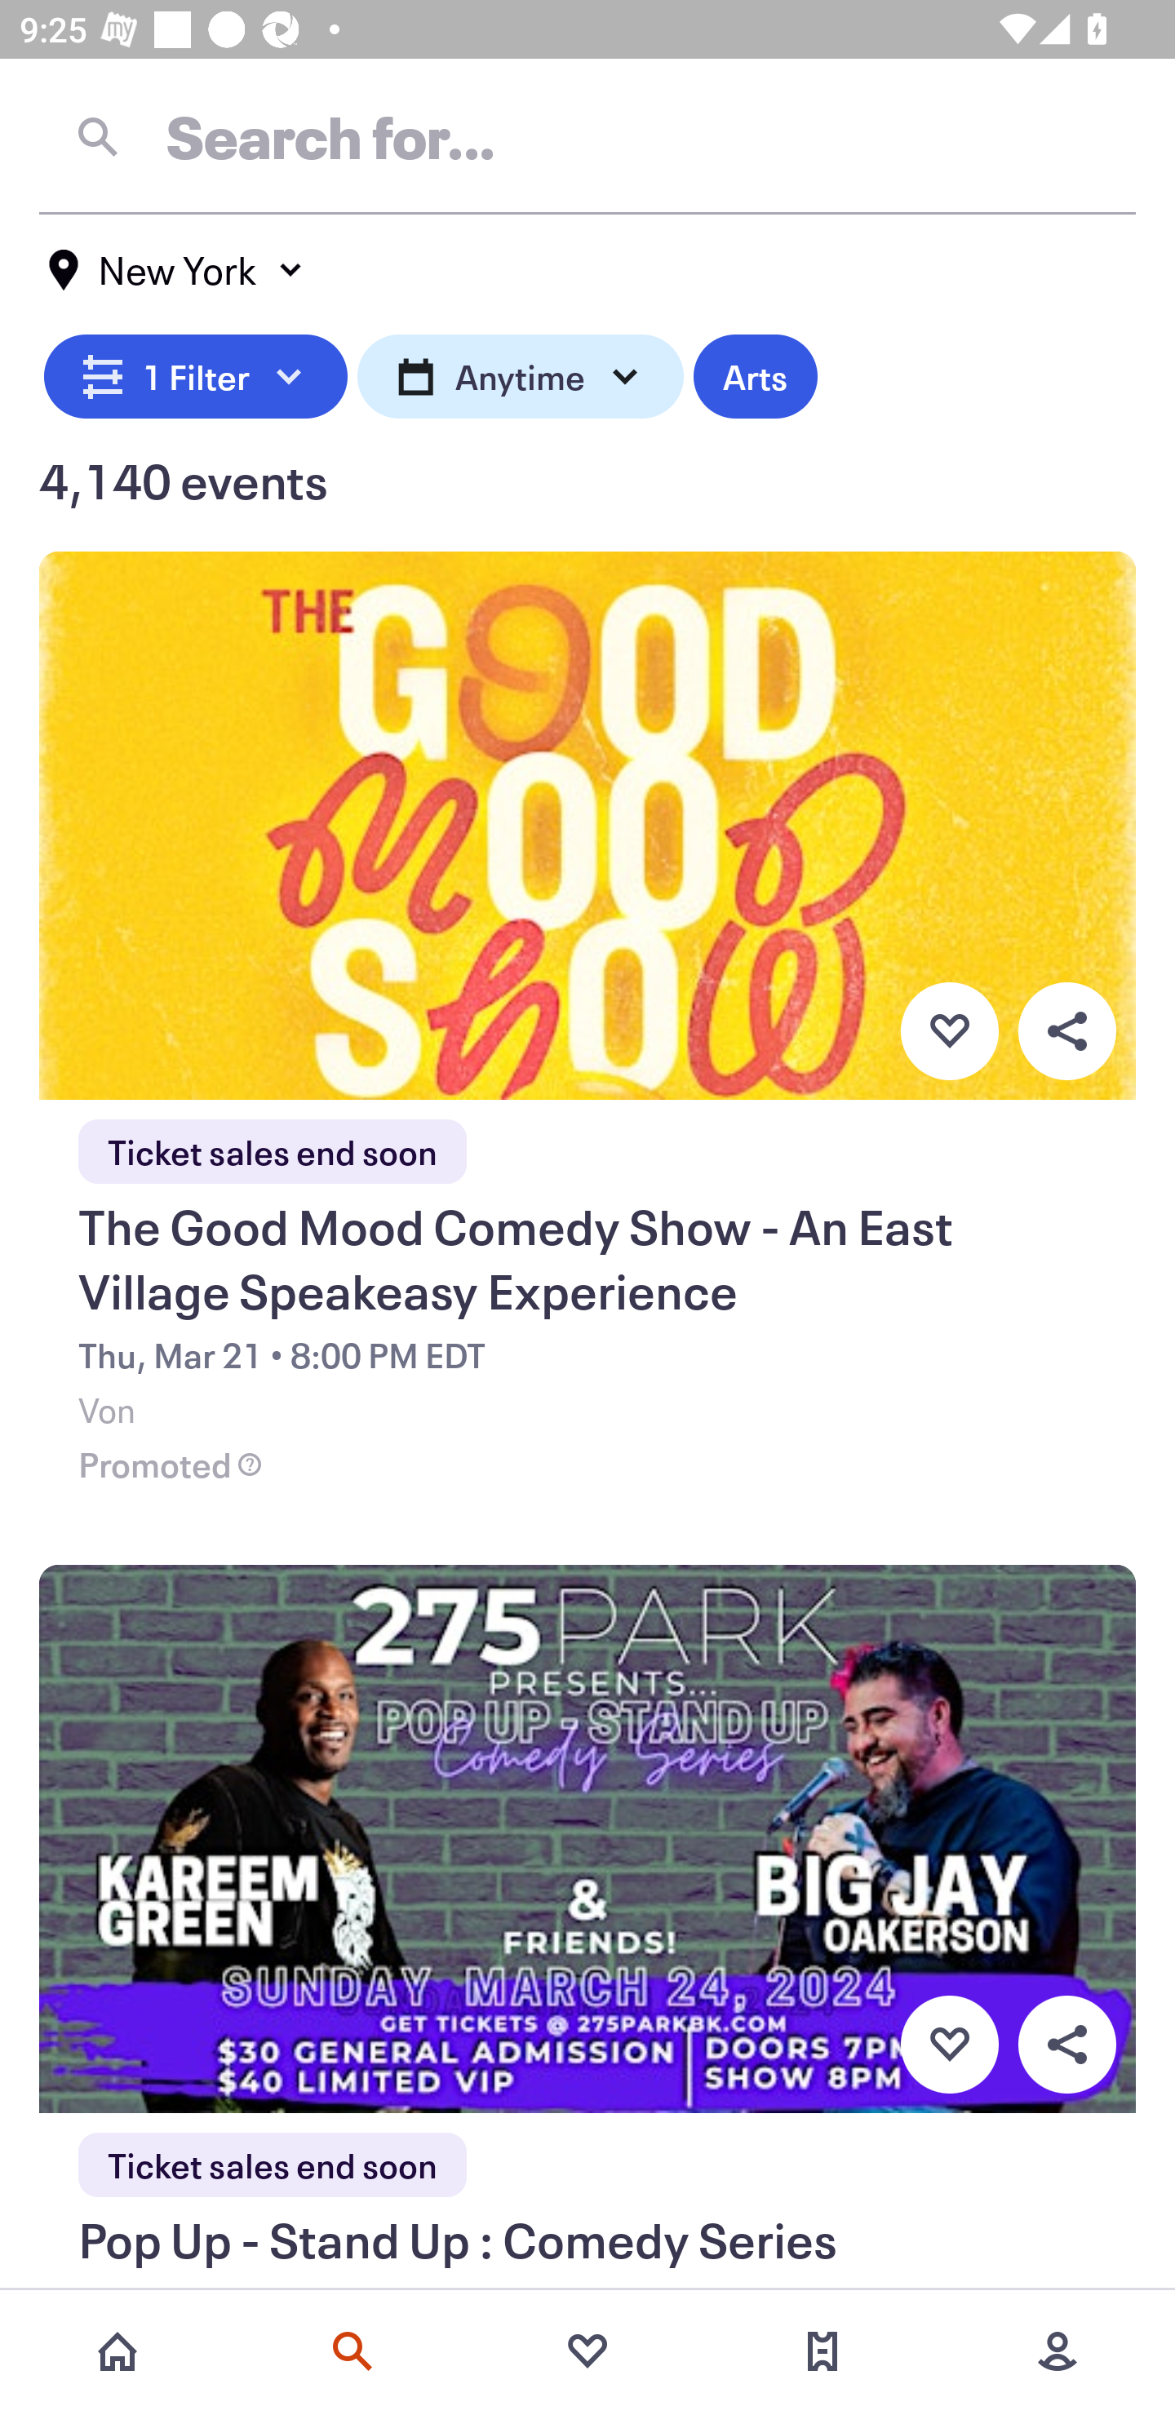 The image size is (1175, 2415). Describe the element at coordinates (1066, 1030) in the screenshot. I see `Overflow menu button` at that location.